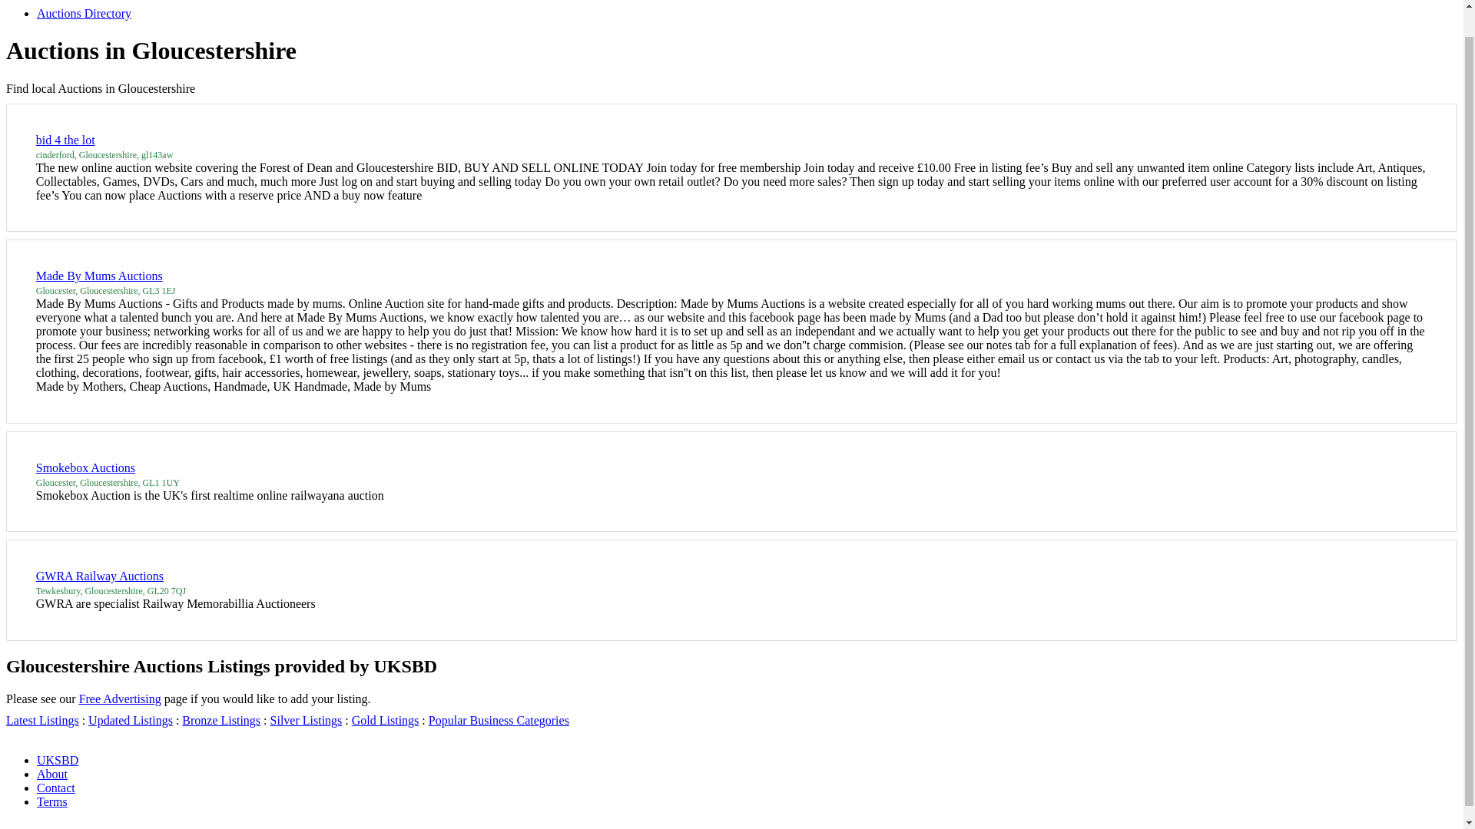 Image resolution: width=1475 pixels, height=829 pixels. I want to click on bid 4 the lot, so click(65, 140).